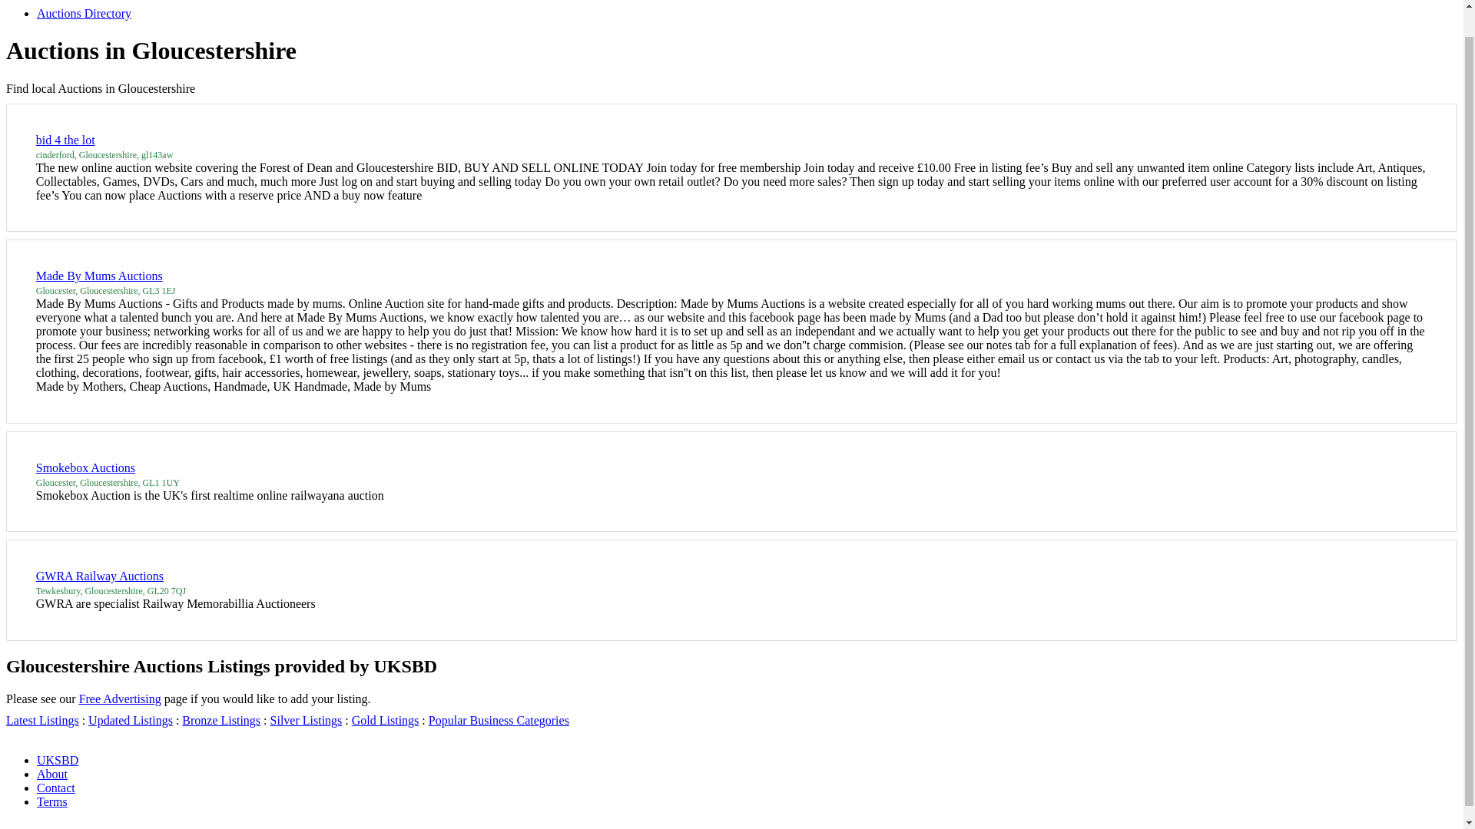 Image resolution: width=1475 pixels, height=829 pixels. I want to click on bid 4 the lot, so click(65, 140).